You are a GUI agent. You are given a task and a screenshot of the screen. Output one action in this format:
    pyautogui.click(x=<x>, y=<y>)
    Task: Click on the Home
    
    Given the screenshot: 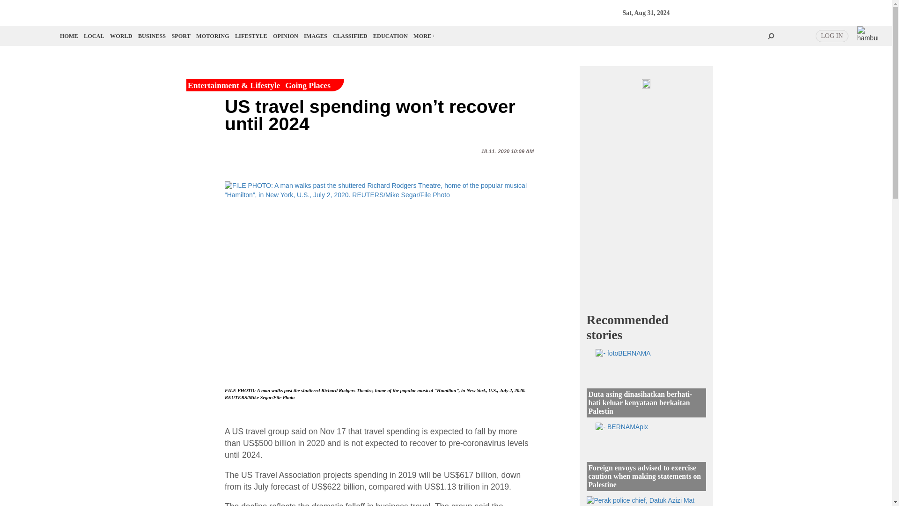 What is the action you would take?
    pyautogui.click(x=69, y=36)
    